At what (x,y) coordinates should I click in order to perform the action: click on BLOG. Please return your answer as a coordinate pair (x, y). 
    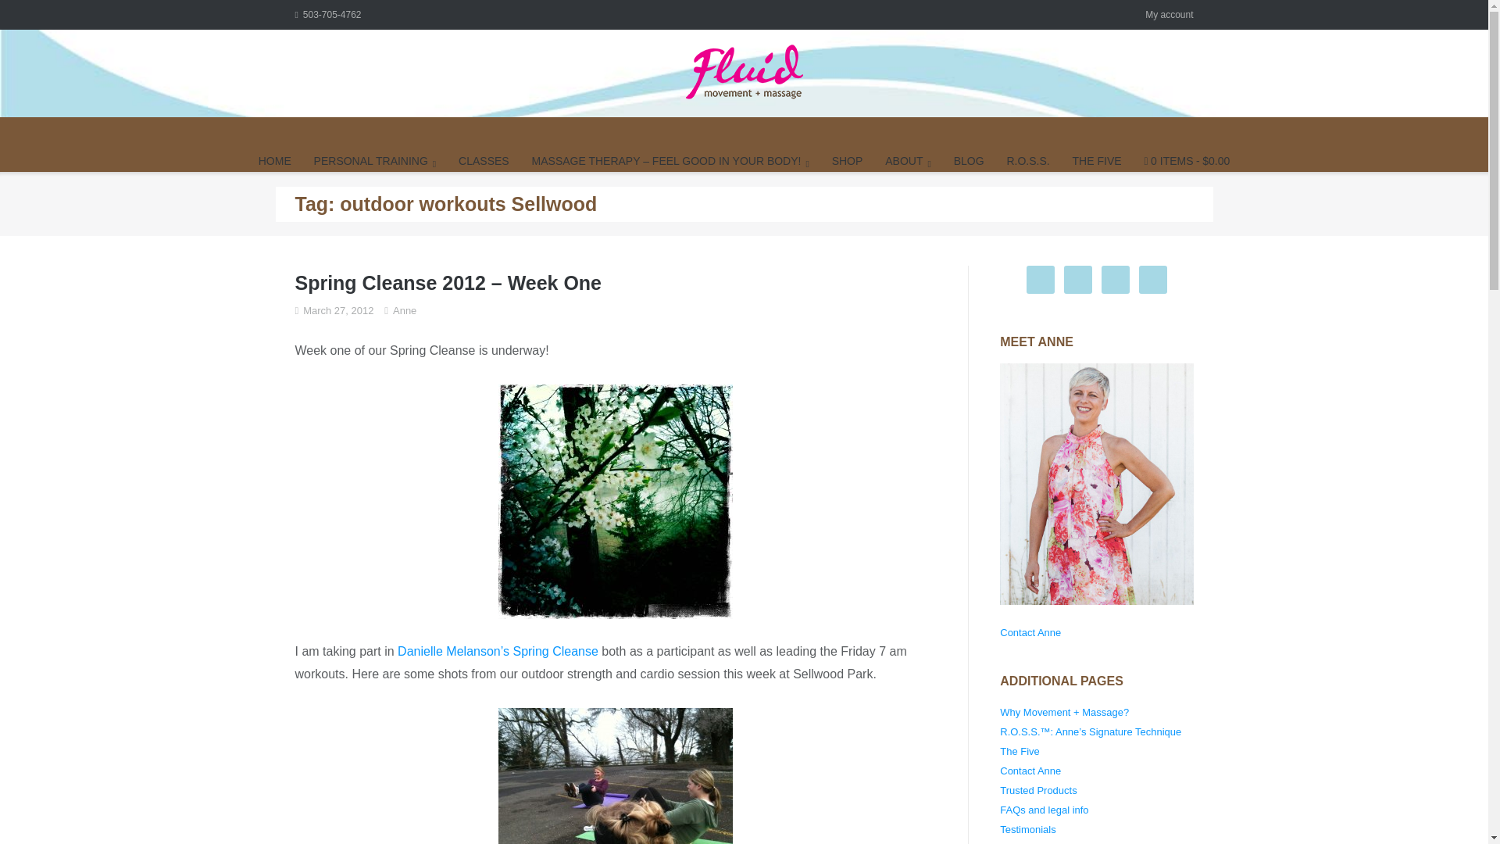
    Looking at the image, I should click on (969, 161).